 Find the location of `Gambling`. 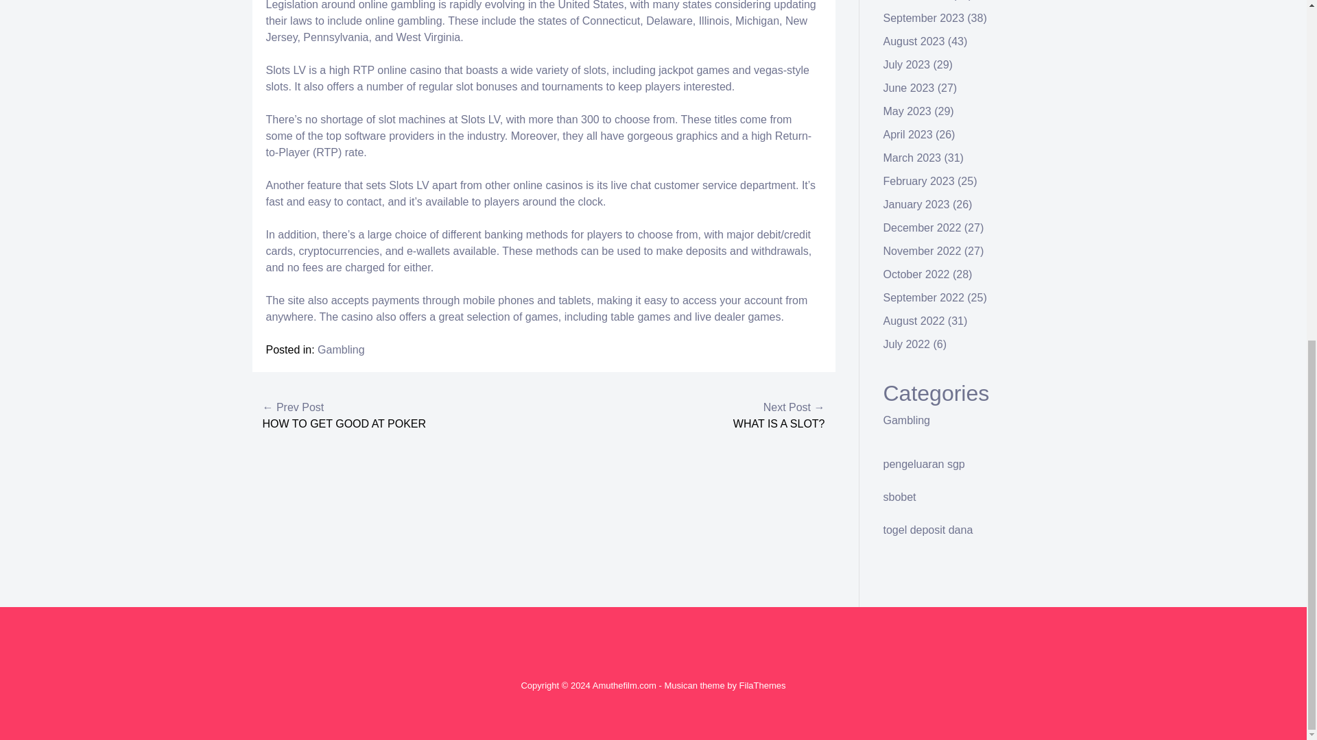

Gambling is located at coordinates (907, 420).